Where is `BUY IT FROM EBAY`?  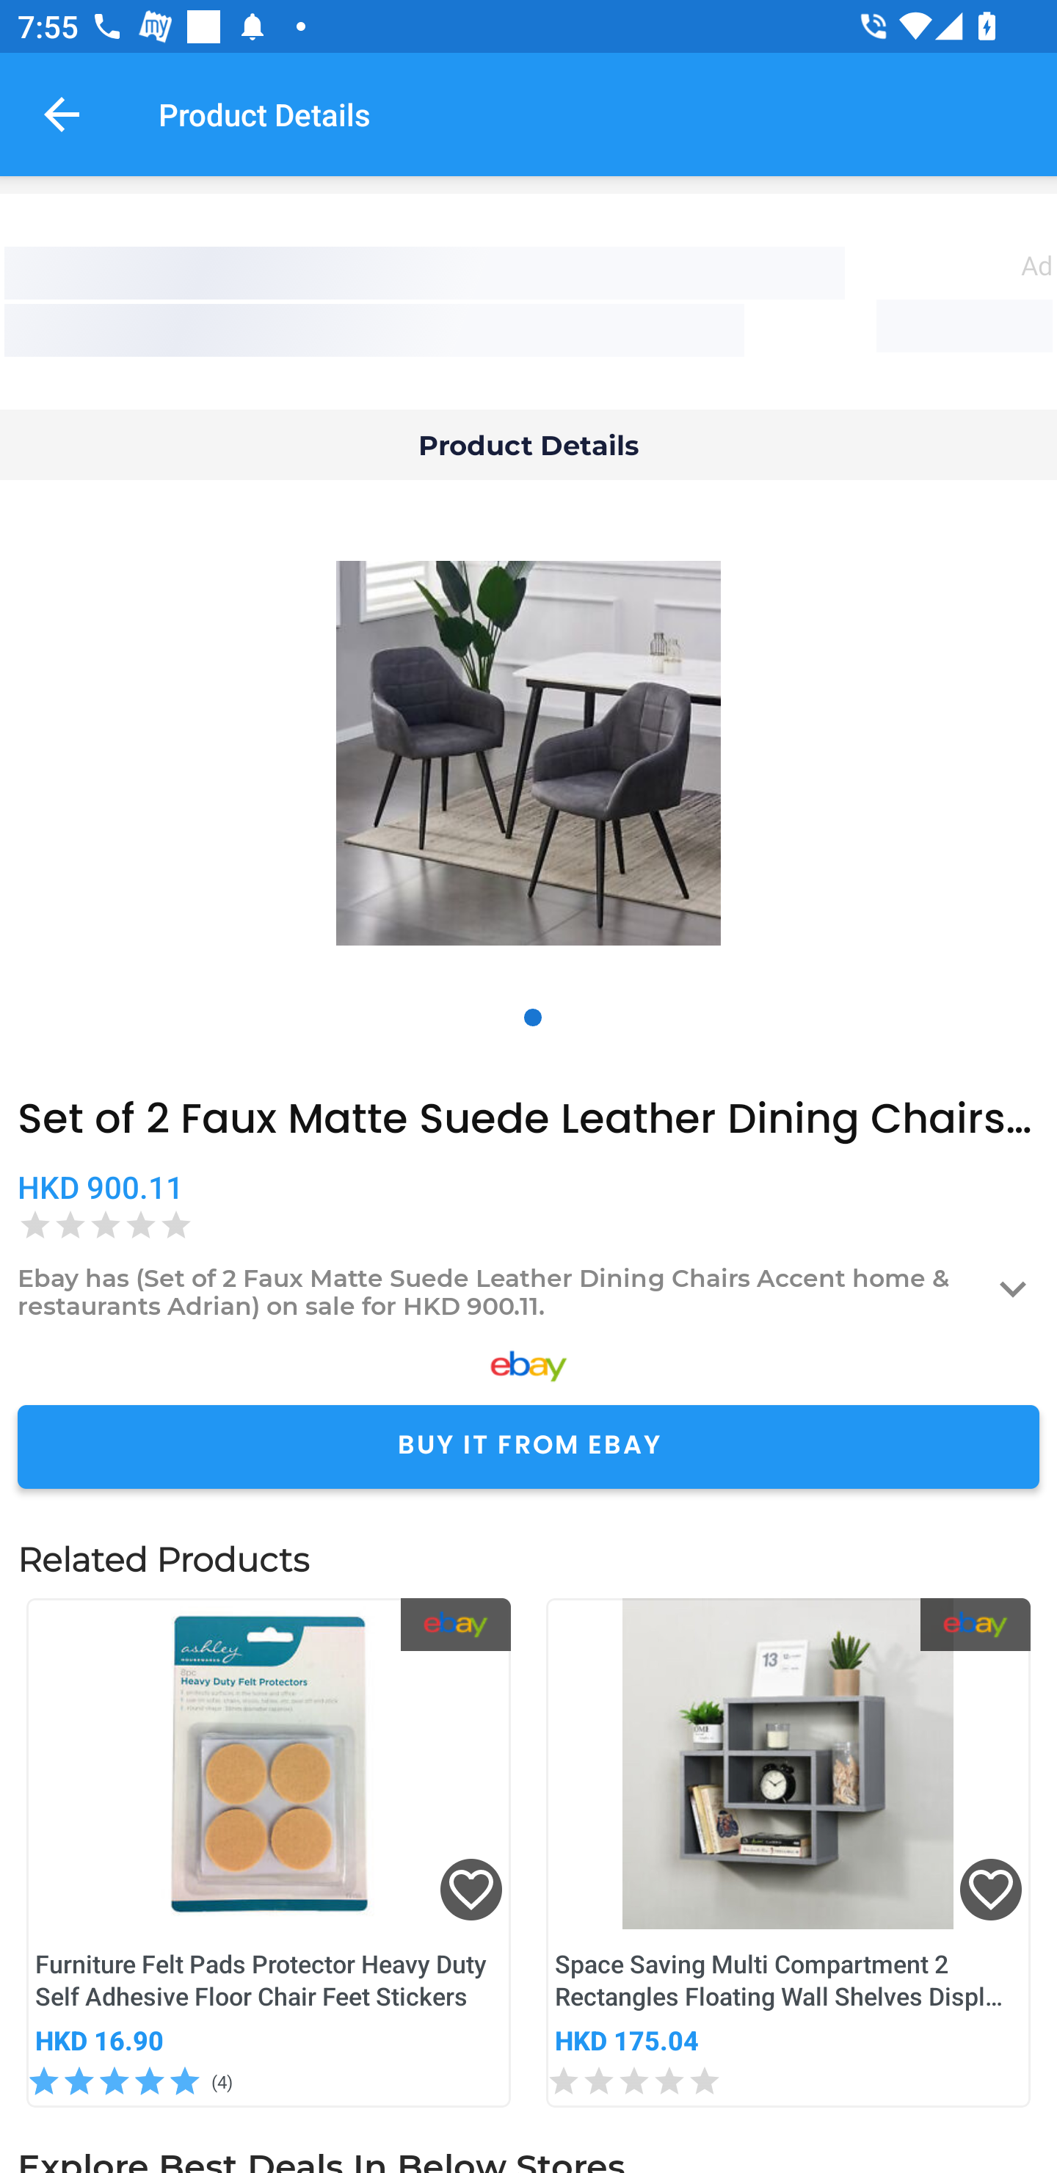
BUY IT FROM EBAY is located at coordinates (528, 1447).